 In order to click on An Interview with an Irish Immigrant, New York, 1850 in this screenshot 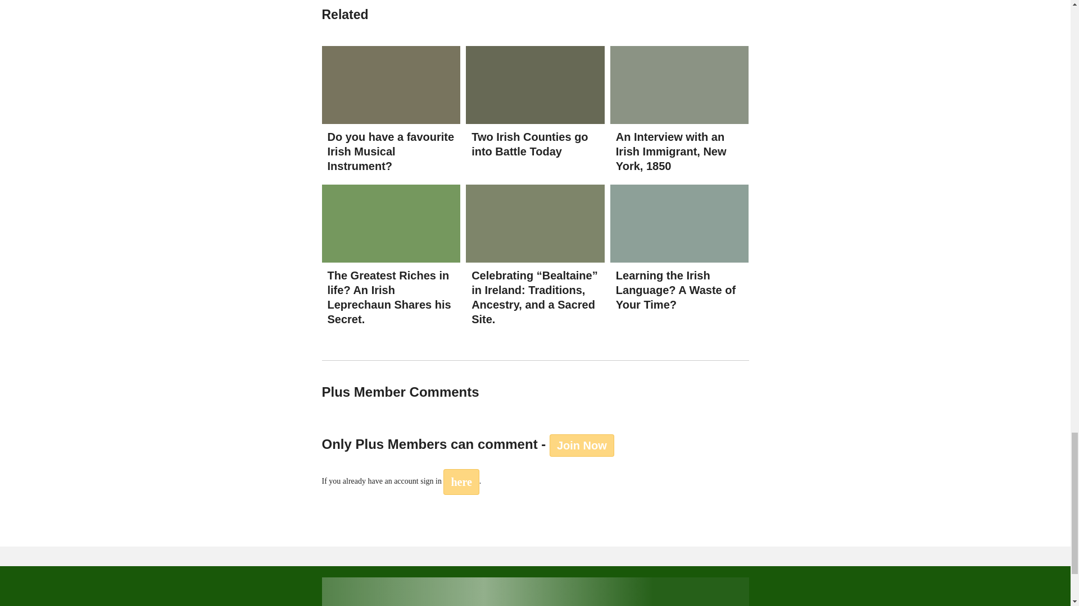, I will do `click(671, 151)`.